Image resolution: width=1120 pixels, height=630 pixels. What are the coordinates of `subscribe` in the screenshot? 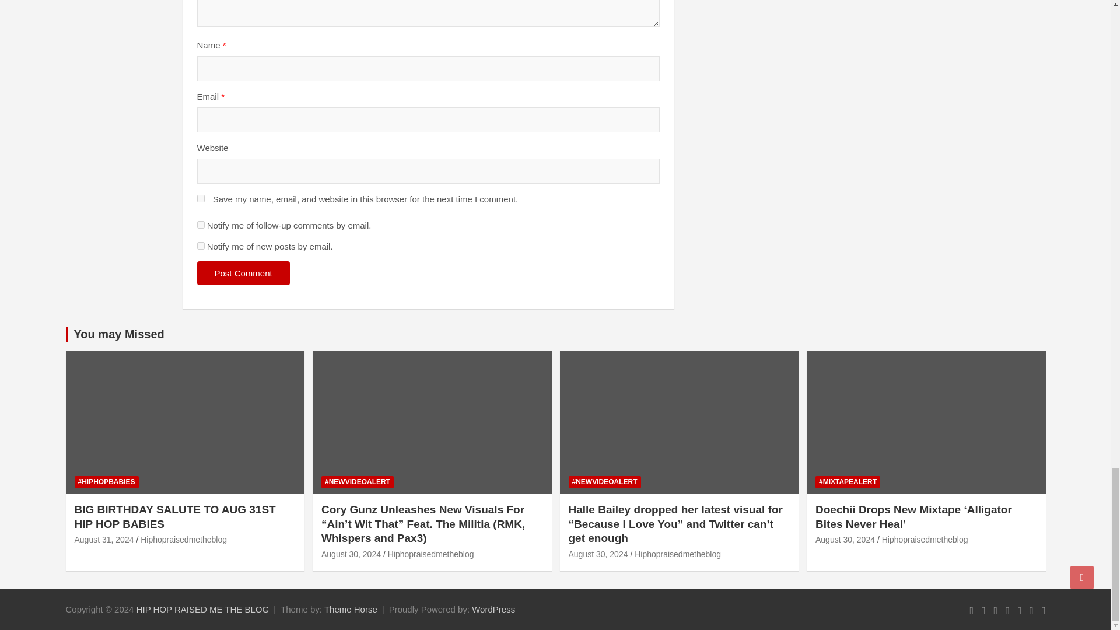 It's located at (201, 225).